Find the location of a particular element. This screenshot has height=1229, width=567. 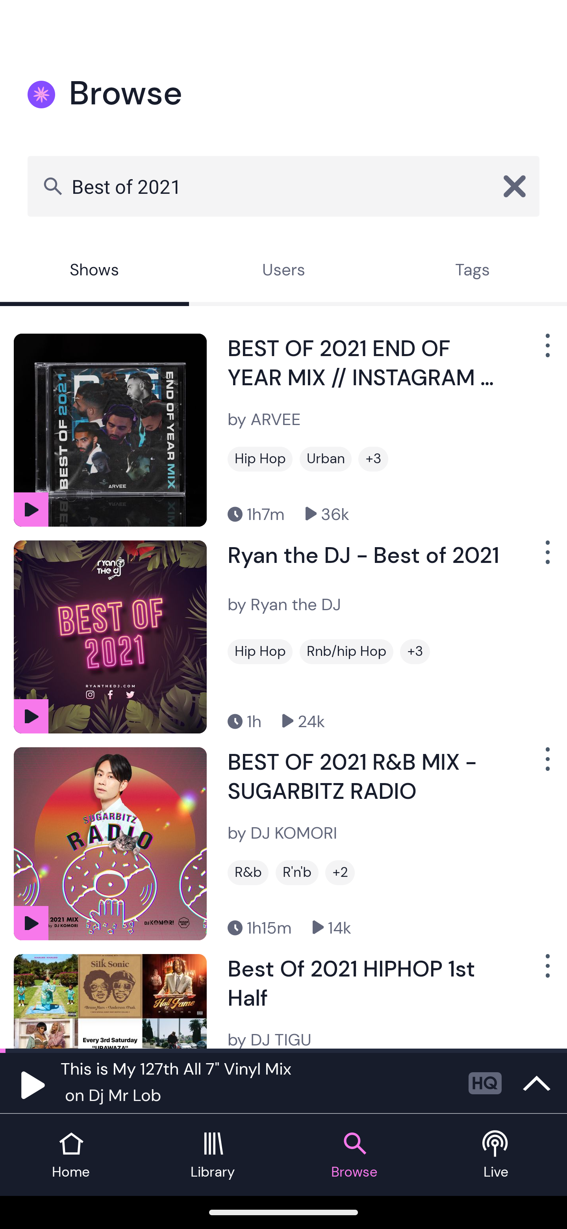

Home tab Home is located at coordinates (71, 1155).